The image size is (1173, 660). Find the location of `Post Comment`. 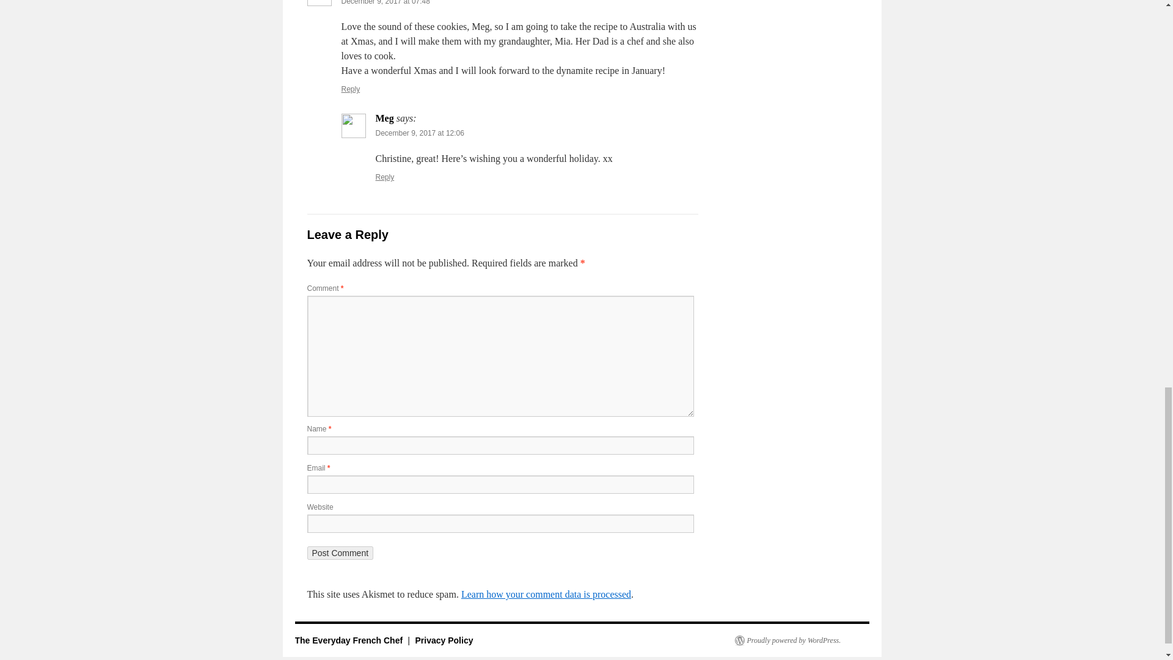

Post Comment is located at coordinates (340, 552).